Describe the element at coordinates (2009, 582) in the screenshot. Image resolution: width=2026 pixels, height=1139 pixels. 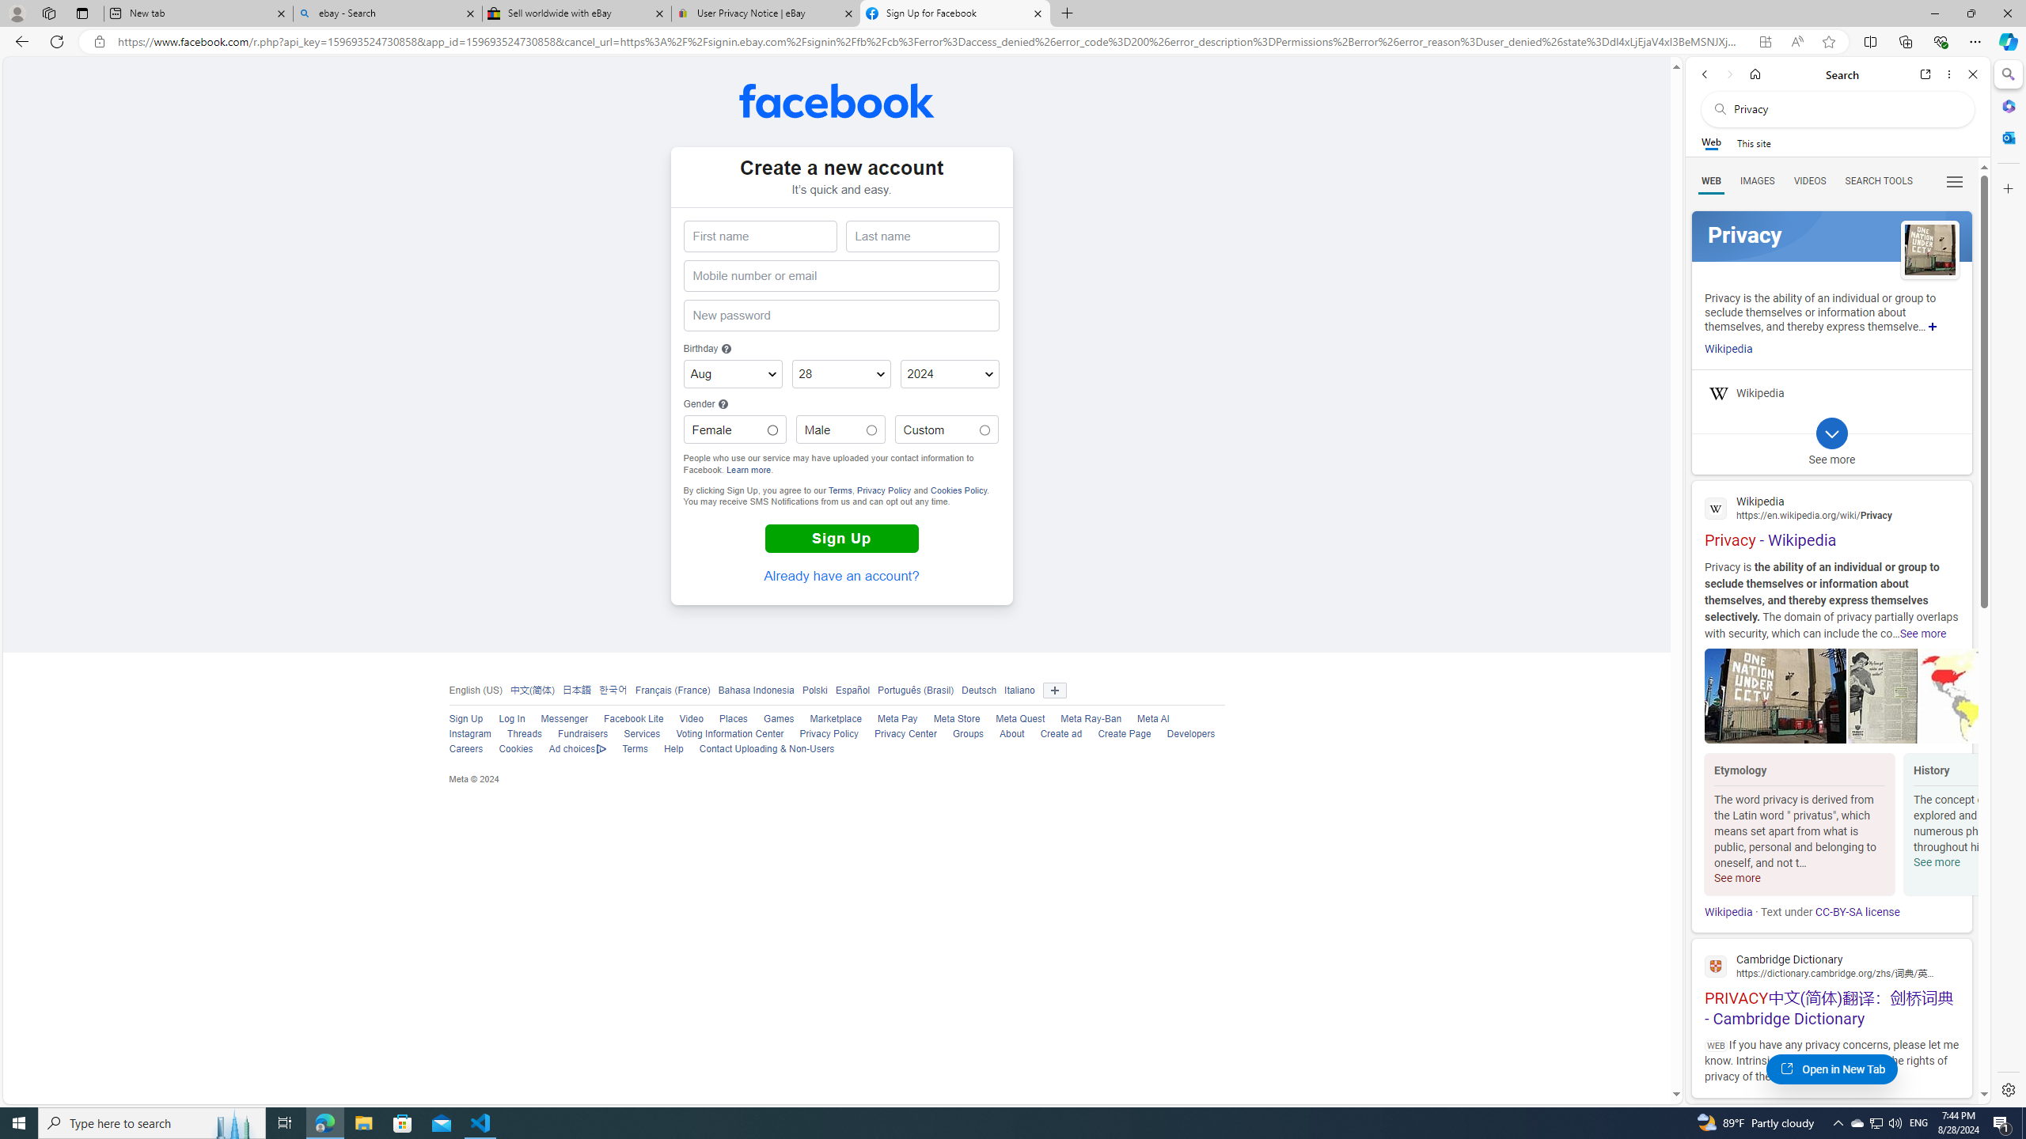
I see `Side bar` at that location.